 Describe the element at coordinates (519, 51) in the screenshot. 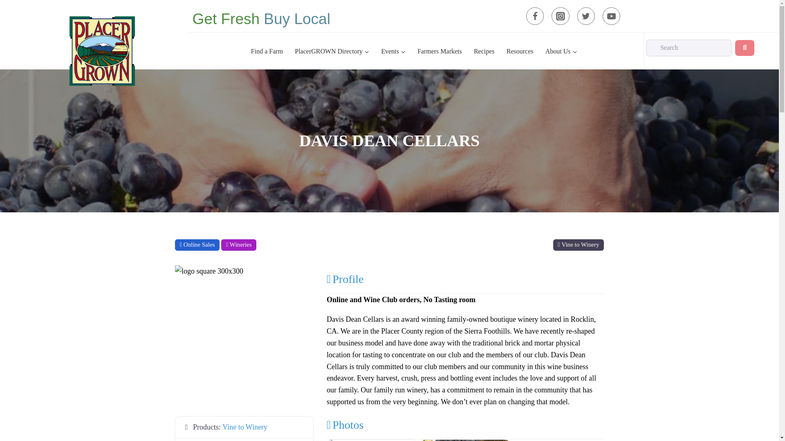

I see `Resources` at that location.